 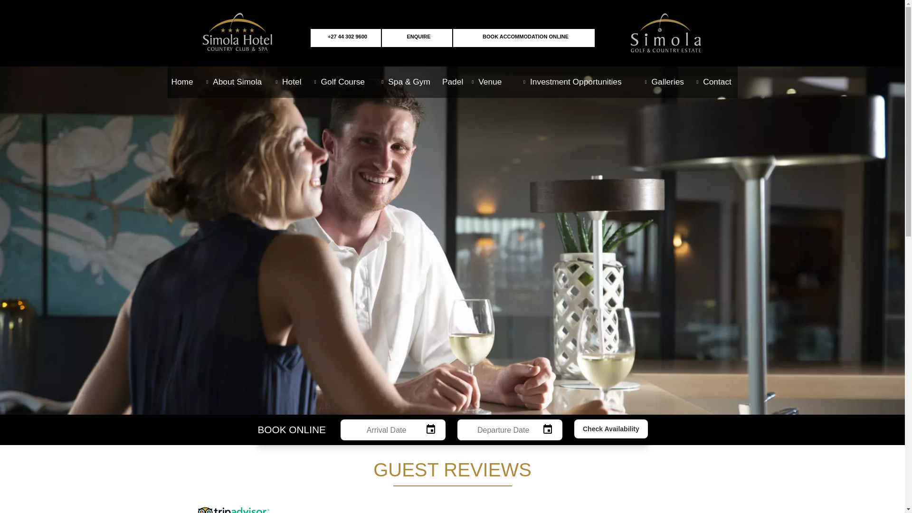 I want to click on BOOK ACCOMMODATION ONLINE, so click(x=523, y=38).